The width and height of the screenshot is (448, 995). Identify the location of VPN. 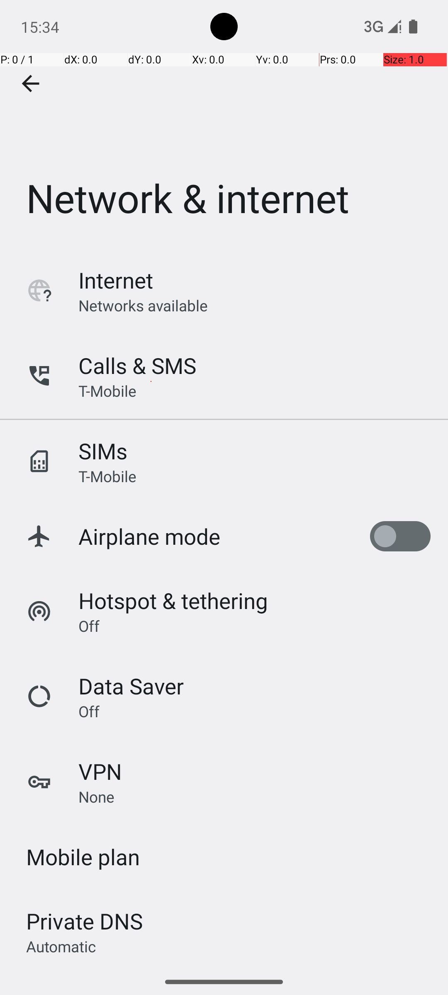
(100, 771).